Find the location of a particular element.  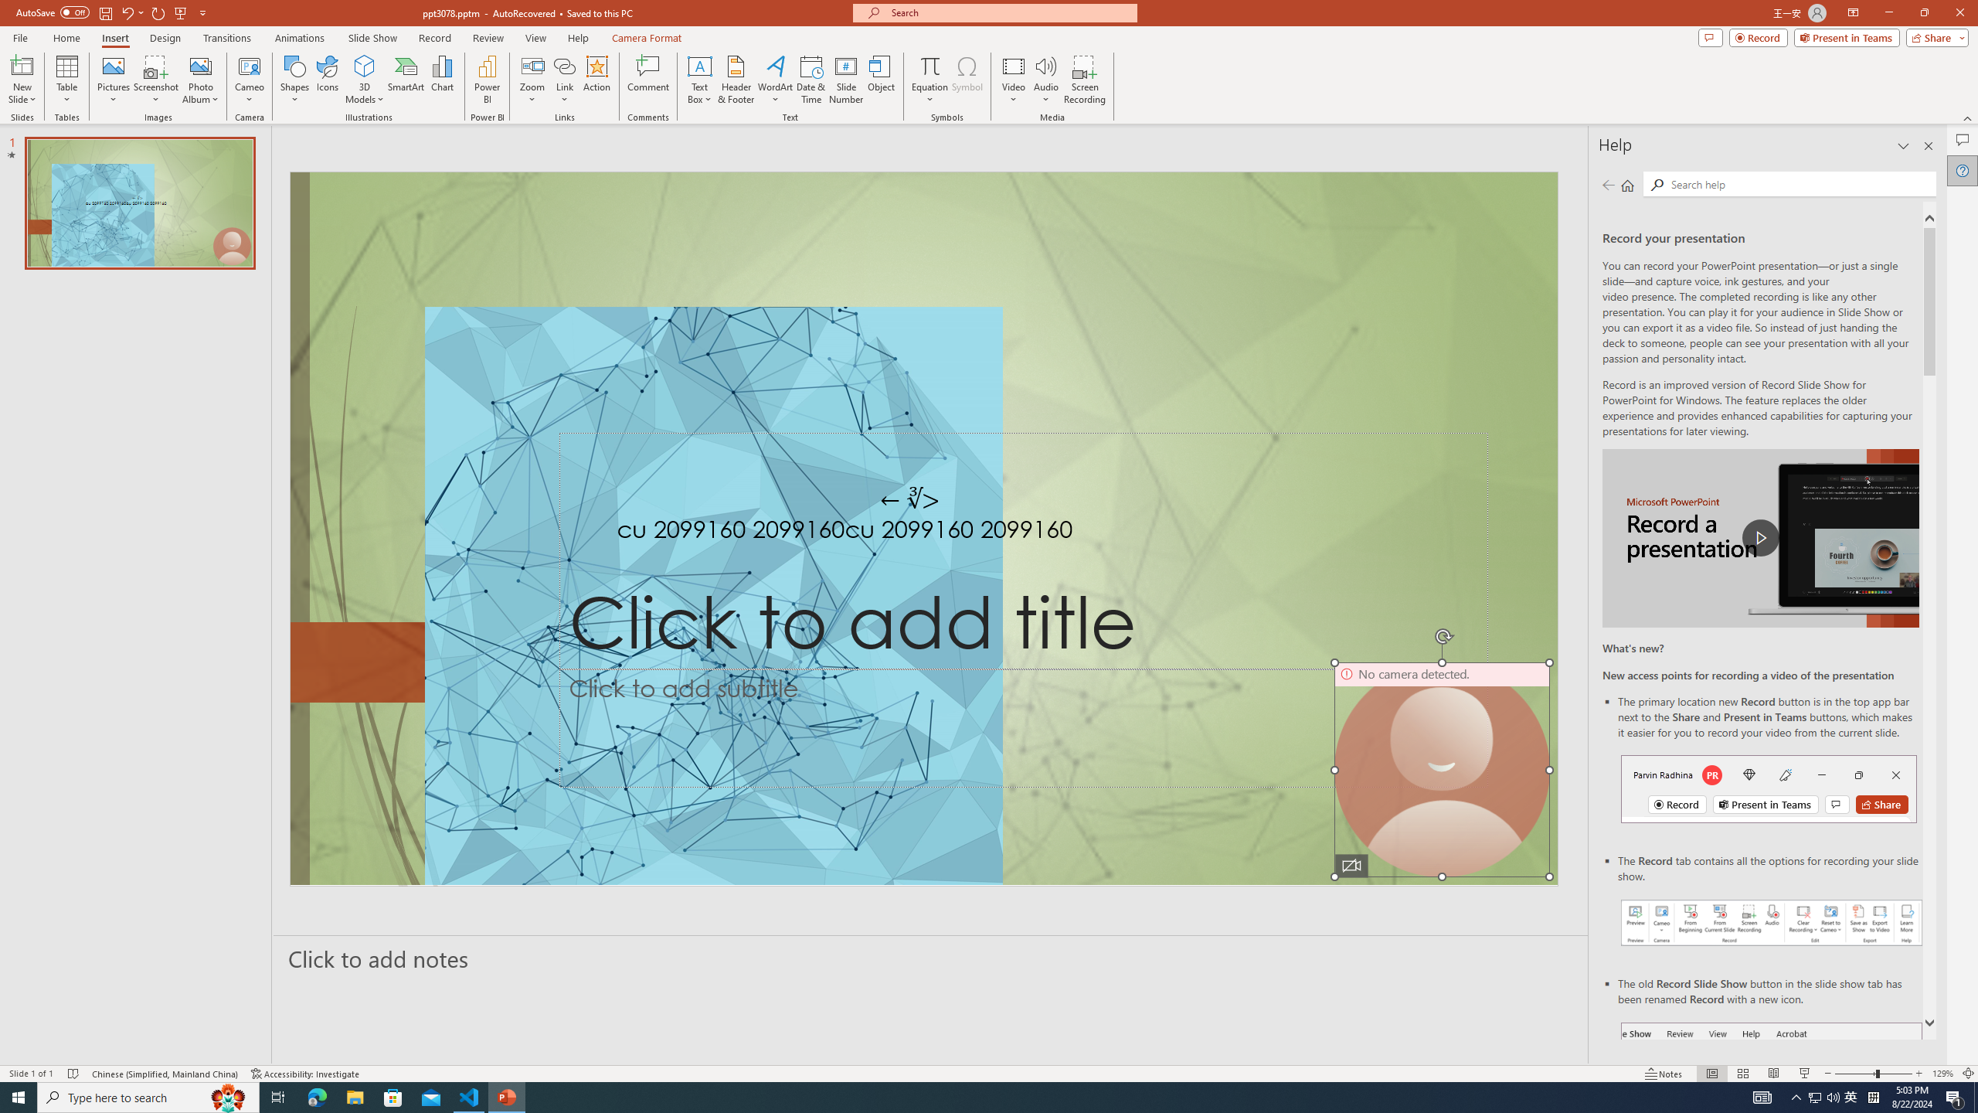

Previous page is located at coordinates (1608, 185).